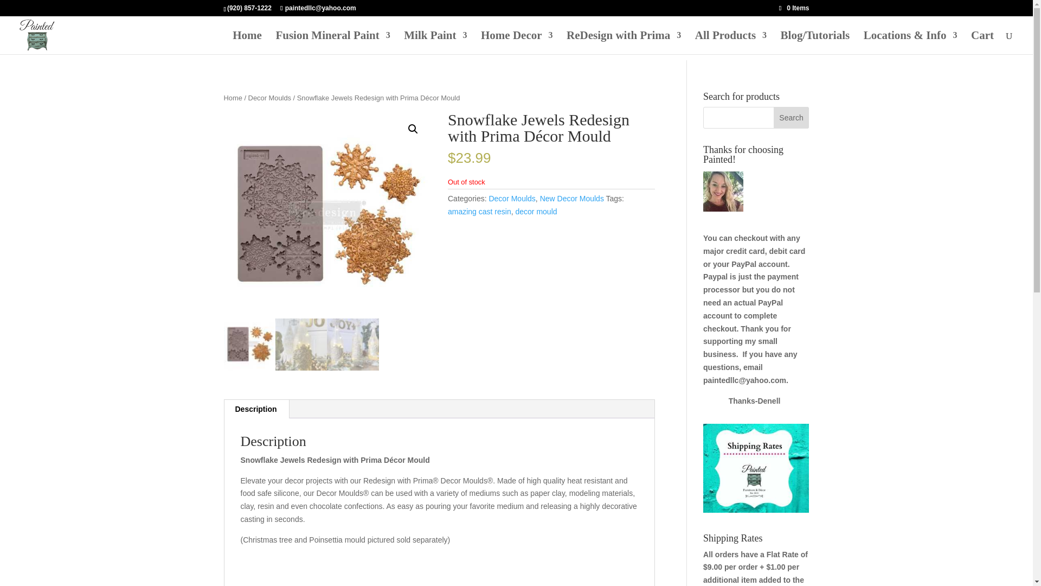 This screenshot has width=1041, height=586. Describe the element at coordinates (332, 43) in the screenshot. I see `Fusion Mineral Paint` at that location.